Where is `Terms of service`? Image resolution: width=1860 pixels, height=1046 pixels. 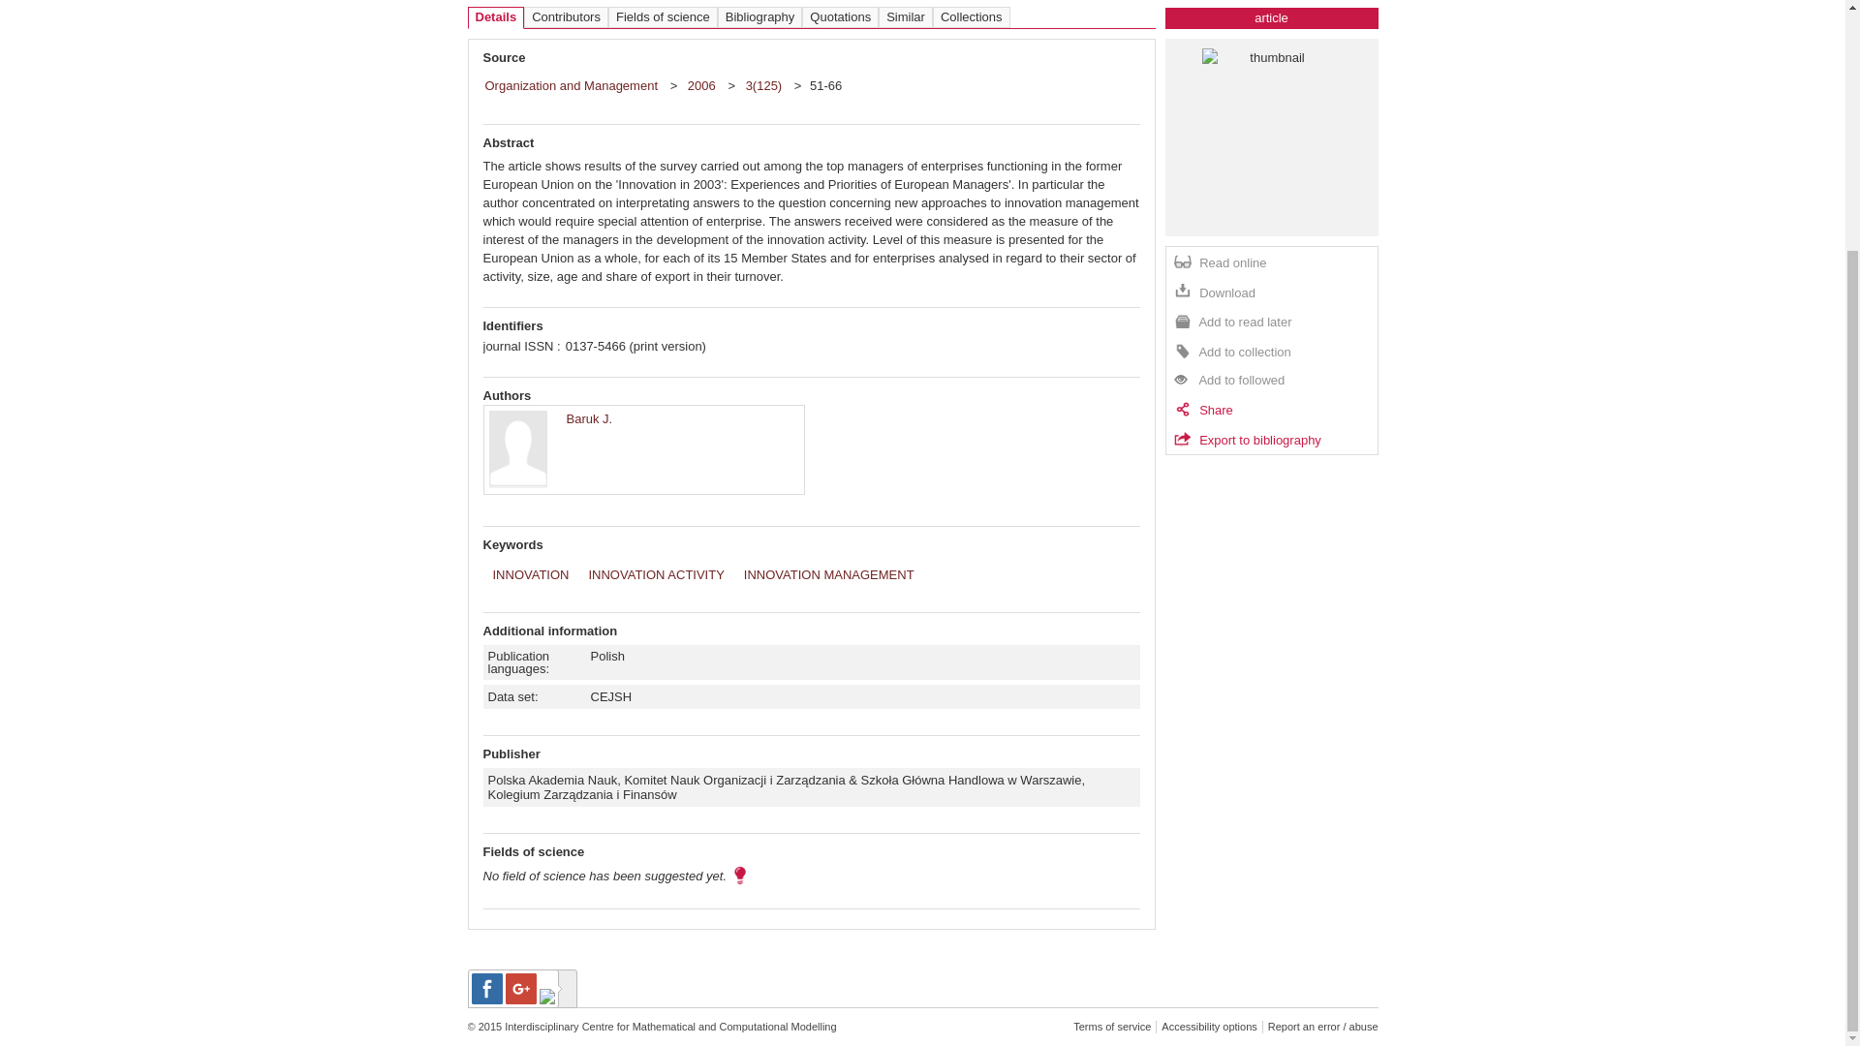
Terms of service is located at coordinates (1112, 1027).